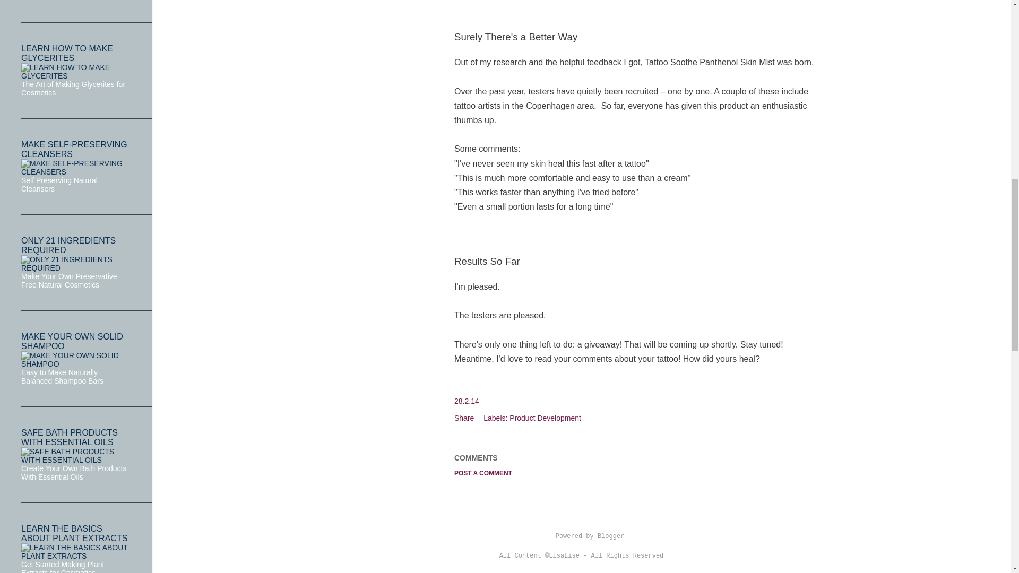 This screenshot has width=1019, height=573. I want to click on Product Development, so click(545, 418).